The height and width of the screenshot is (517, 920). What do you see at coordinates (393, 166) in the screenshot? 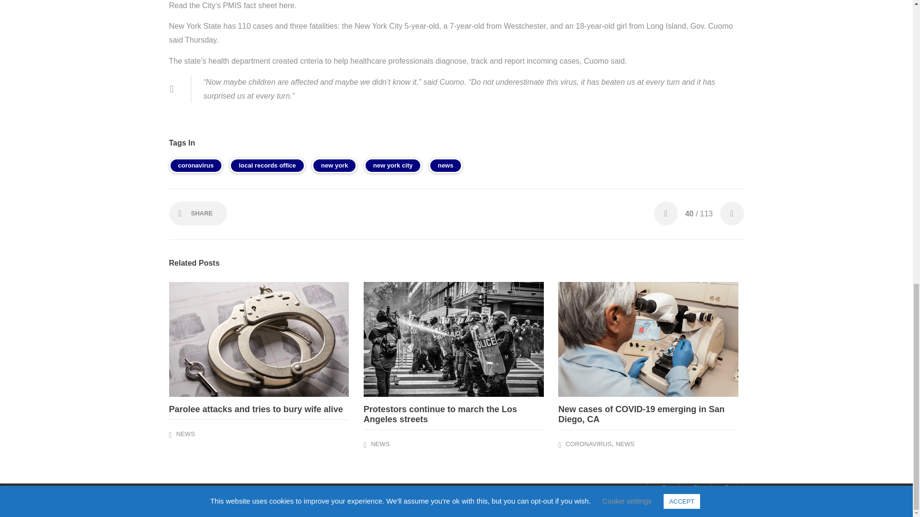
I see `new york city` at bounding box center [393, 166].